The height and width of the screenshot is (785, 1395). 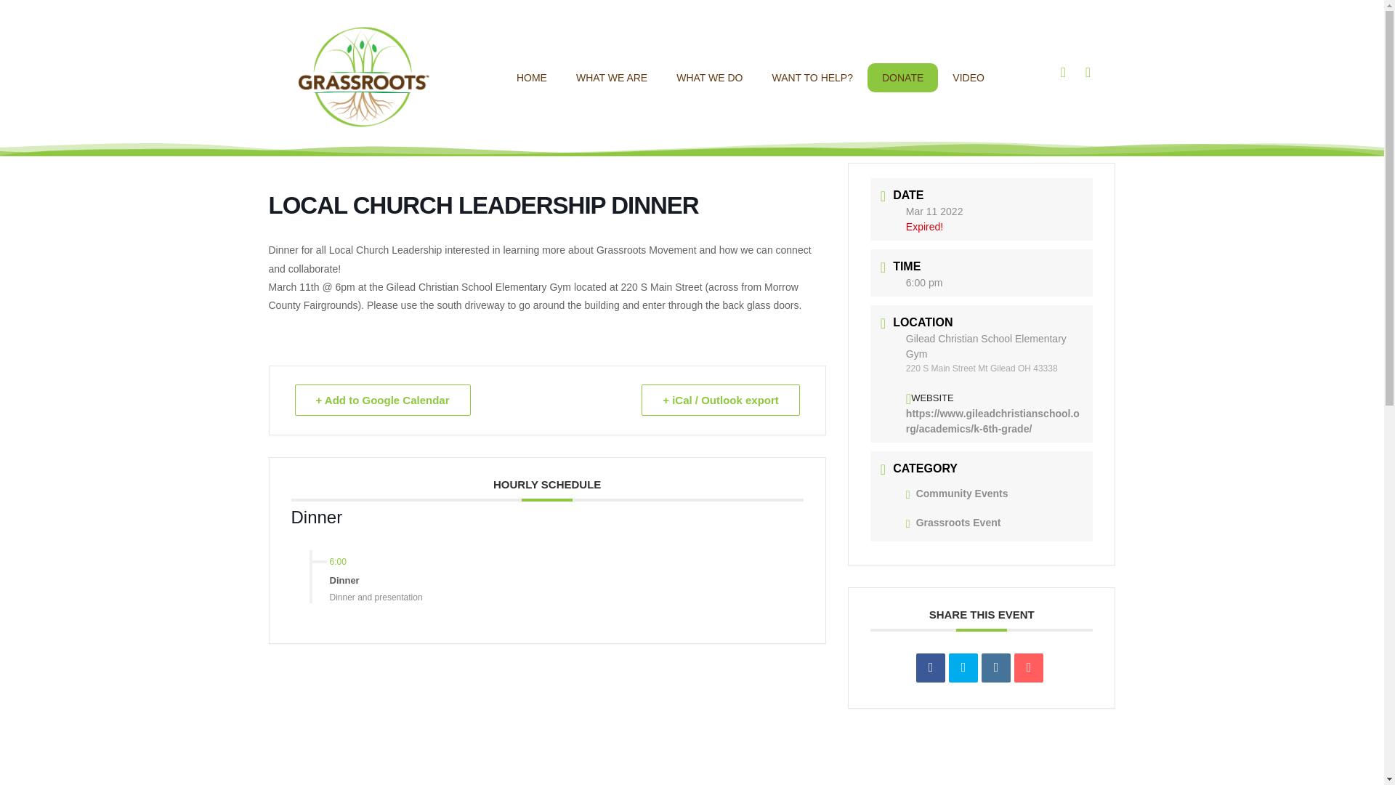 What do you see at coordinates (902, 78) in the screenshot?
I see `DONATE` at bounding box center [902, 78].